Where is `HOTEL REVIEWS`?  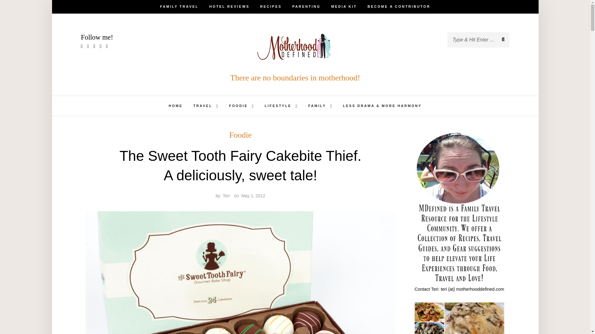
HOTEL REVIEWS is located at coordinates (229, 7).